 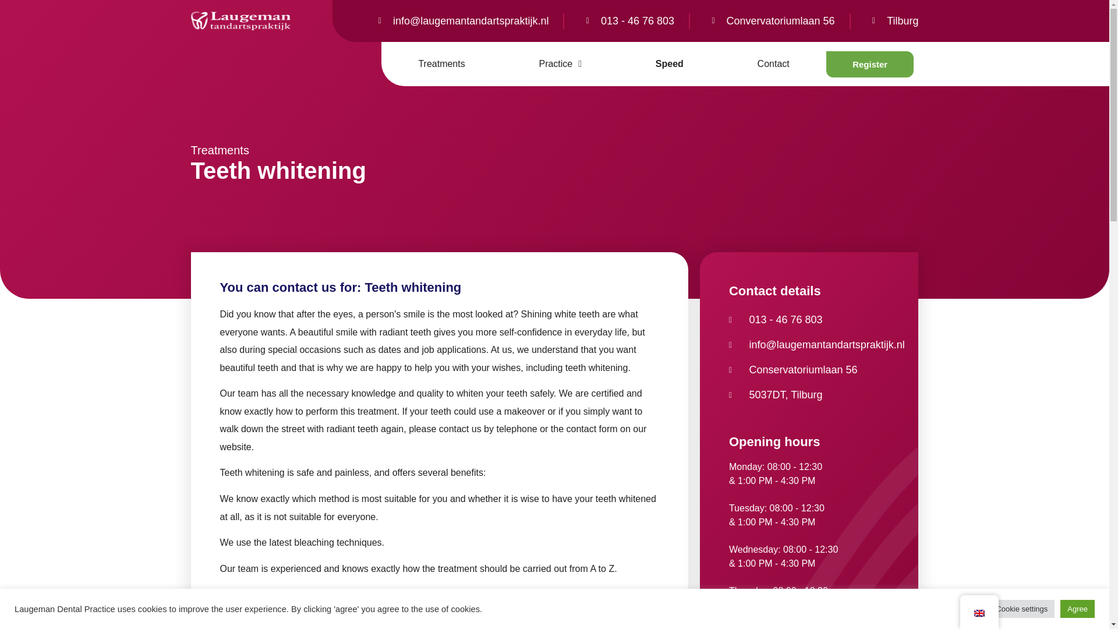 What do you see at coordinates (441, 64) in the screenshot?
I see `Treatments` at bounding box center [441, 64].